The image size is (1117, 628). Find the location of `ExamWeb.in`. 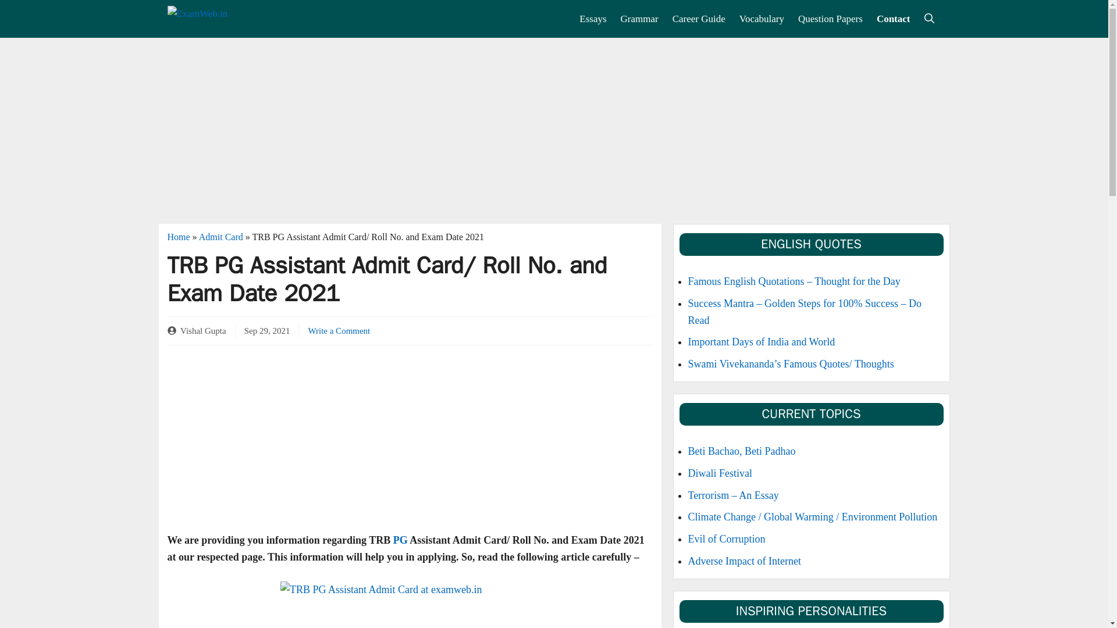

ExamWeb.in is located at coordinates (223, 19).